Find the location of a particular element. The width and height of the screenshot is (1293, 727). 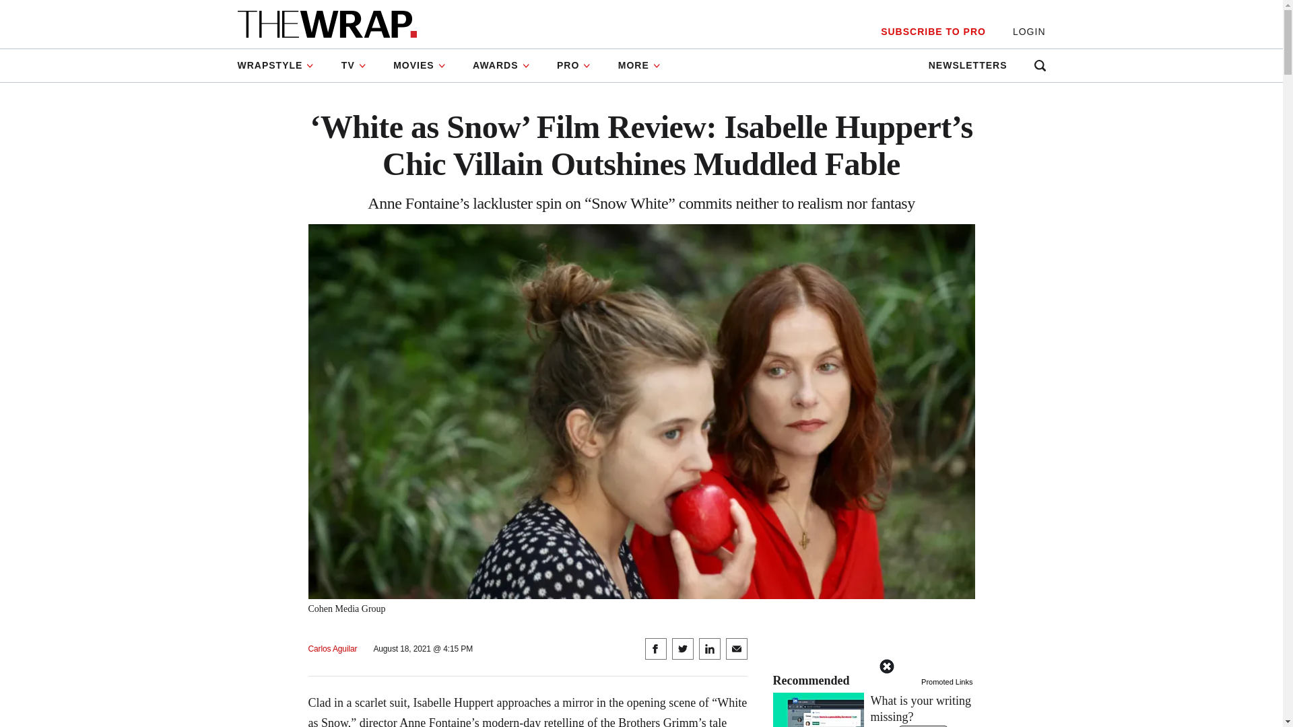

LOGIN is located at coordinates (1029, 32).